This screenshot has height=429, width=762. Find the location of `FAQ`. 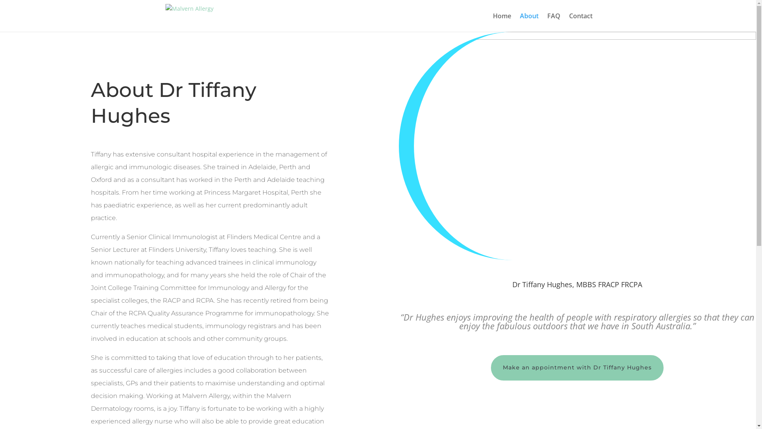

FAQ is located at coordinates (553, 22).